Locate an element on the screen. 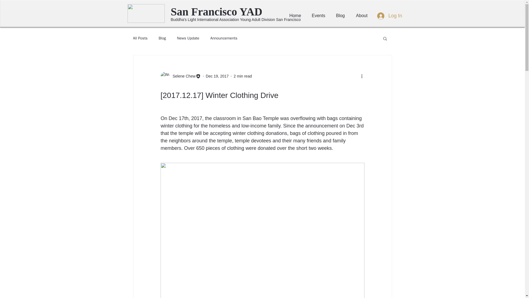 The width and height of the screenshot is (529, 298). About is located at coordinates (362, 16).